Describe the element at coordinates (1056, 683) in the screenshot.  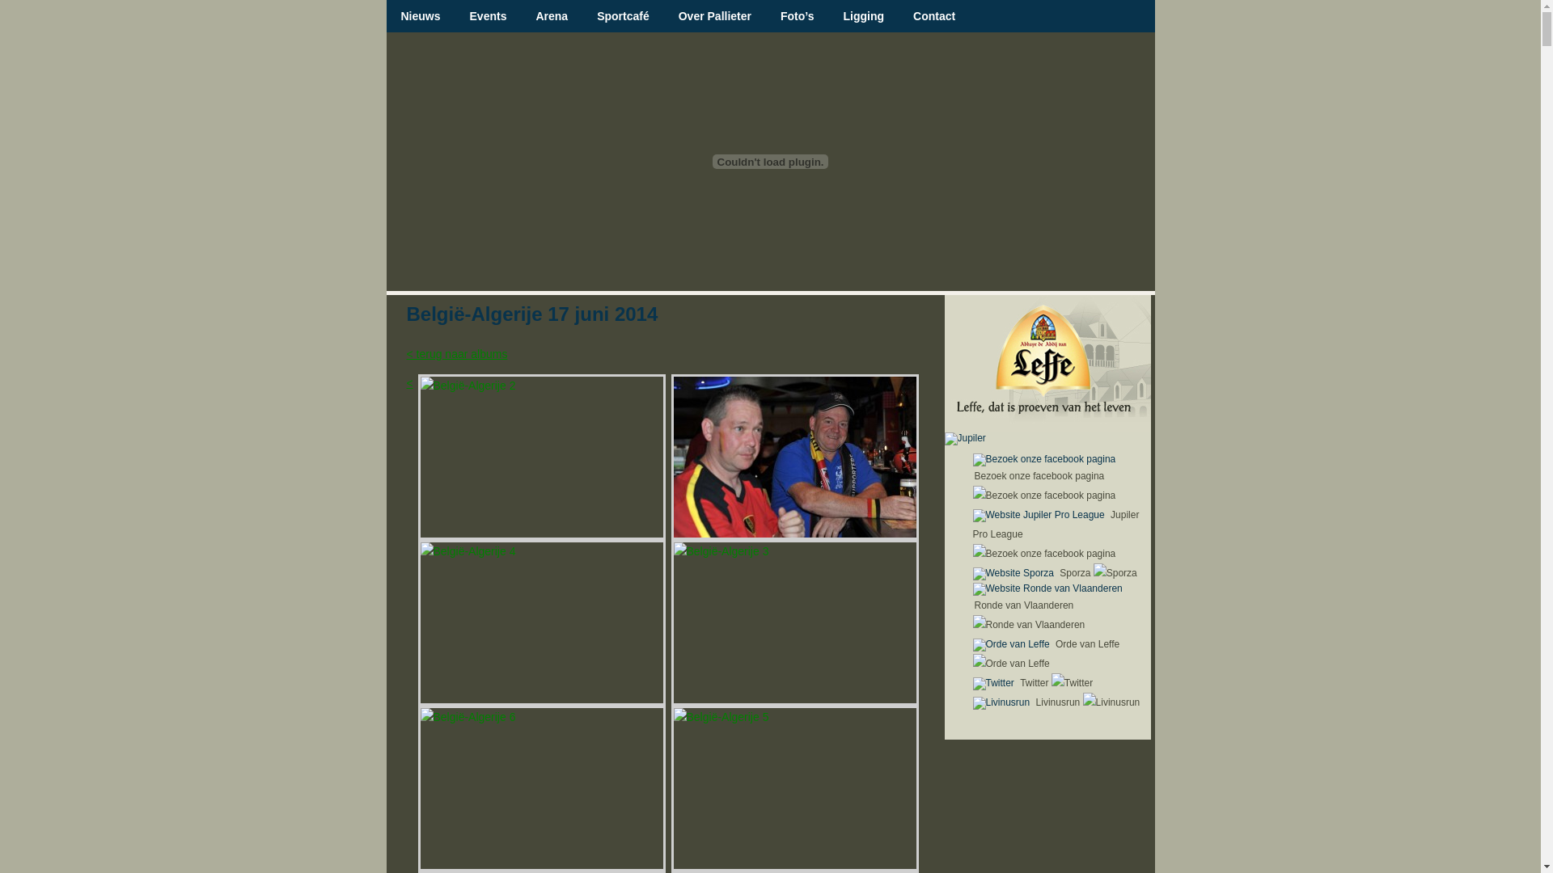
I see `Twitter` at that location.